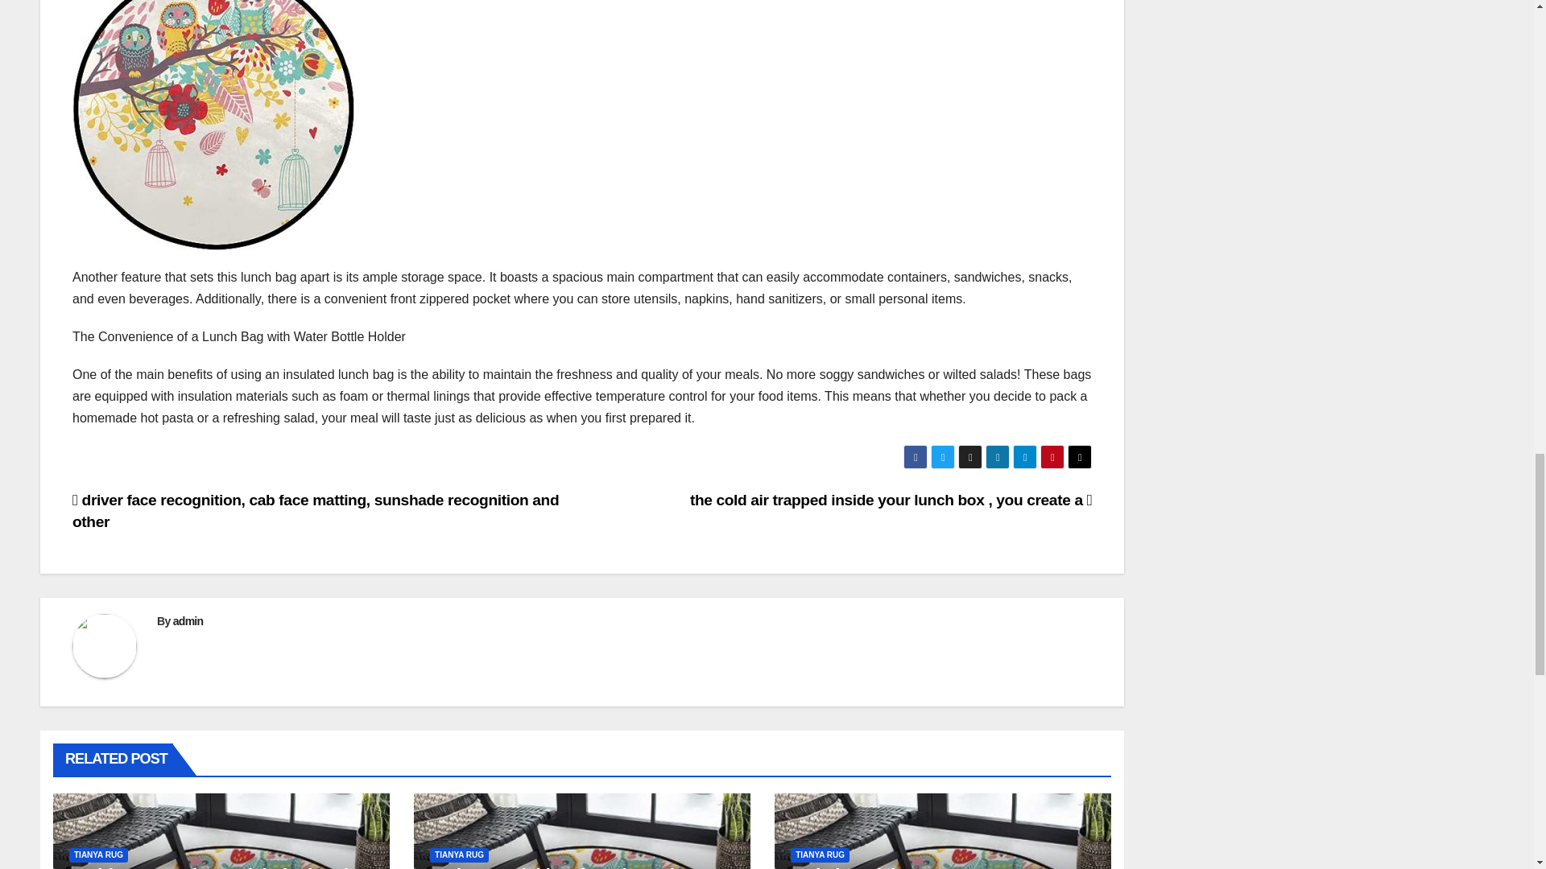  I want to click on the cold air trapped inside your lunch box , you create a, so click(891, 500).